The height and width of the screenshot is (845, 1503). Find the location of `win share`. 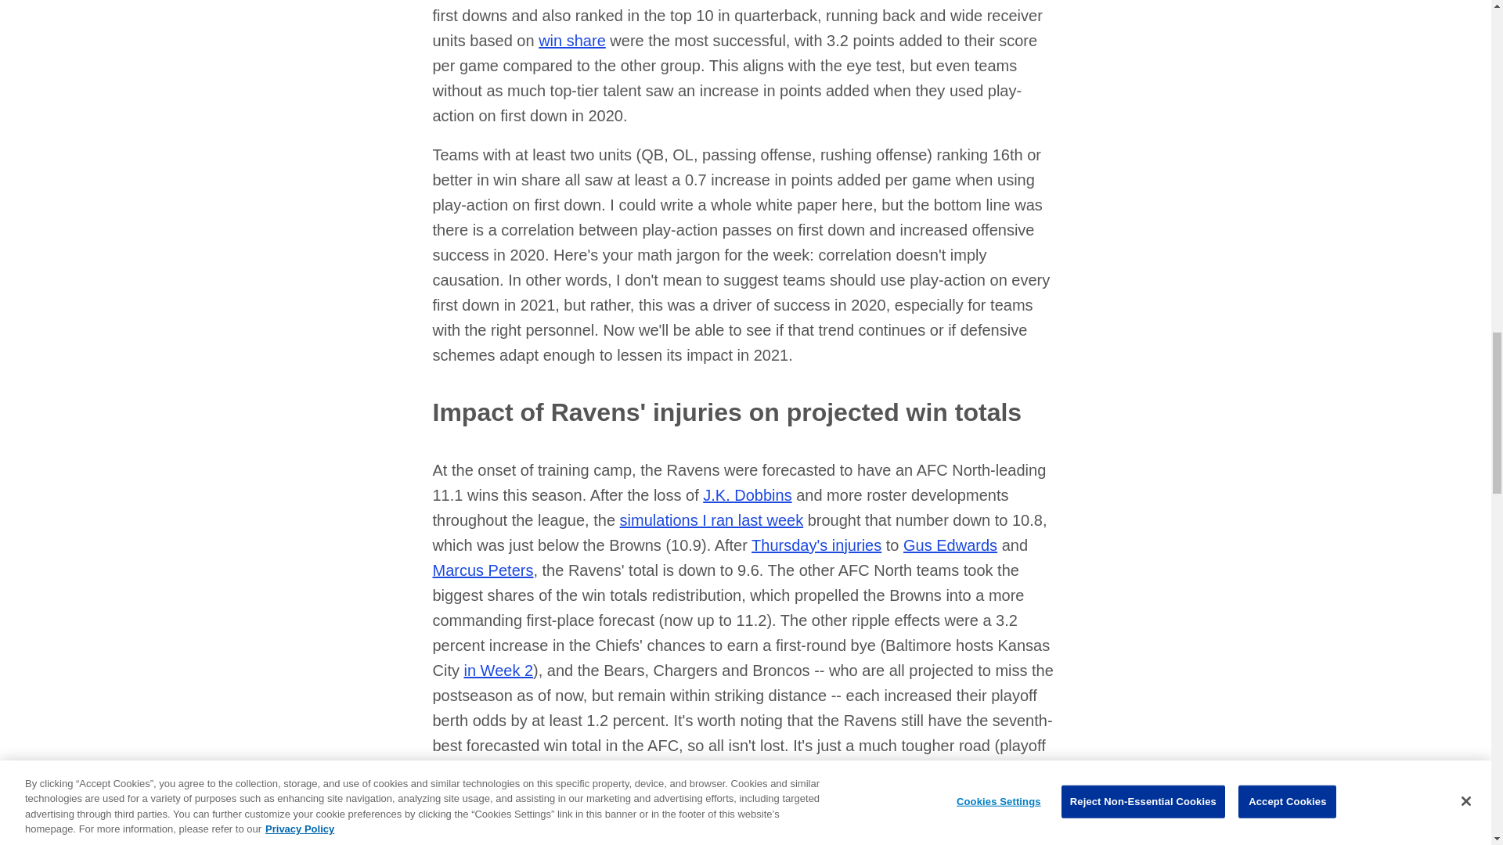

win share is located at coordinates (571, 41).